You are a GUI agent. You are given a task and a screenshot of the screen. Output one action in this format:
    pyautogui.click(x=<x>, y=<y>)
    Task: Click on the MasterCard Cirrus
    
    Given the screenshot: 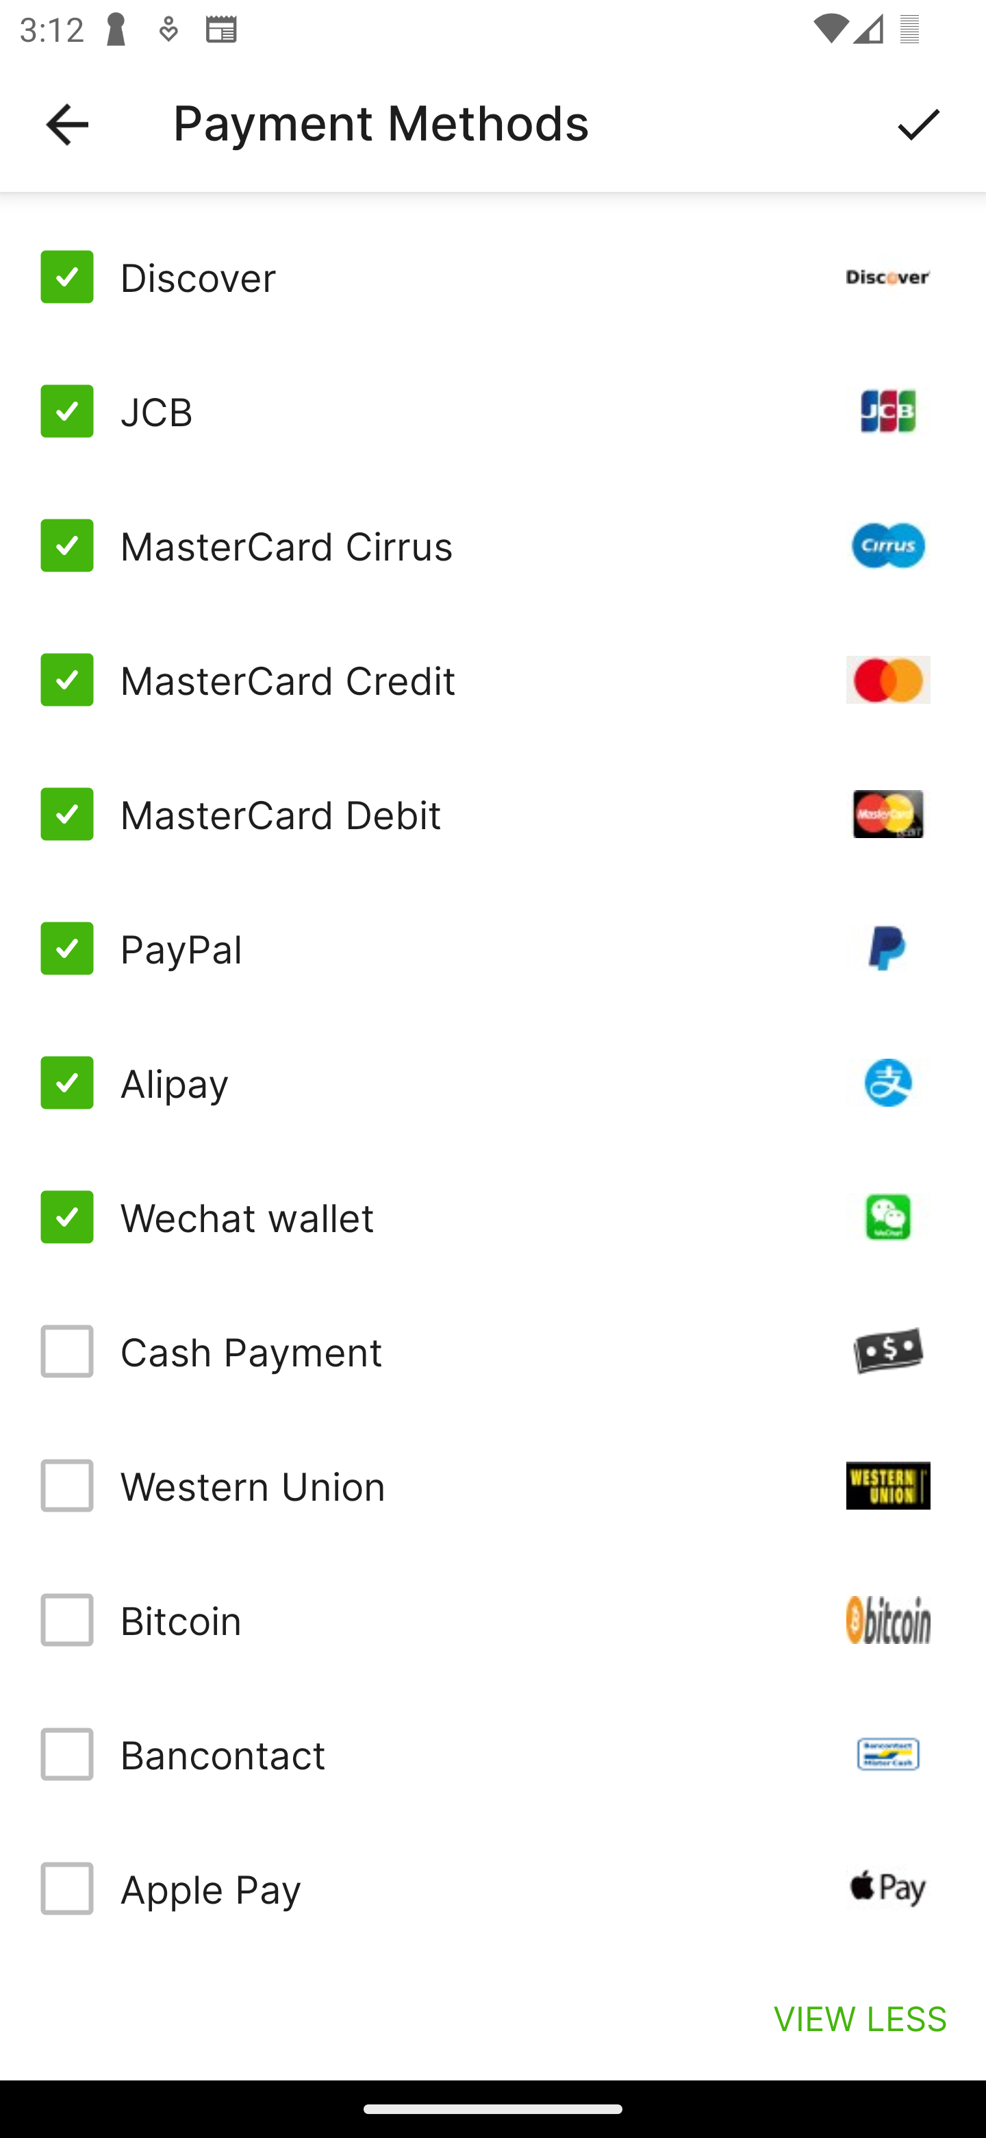 What is the action you would take?
    pyautogui.click(x=493, y=545)
    